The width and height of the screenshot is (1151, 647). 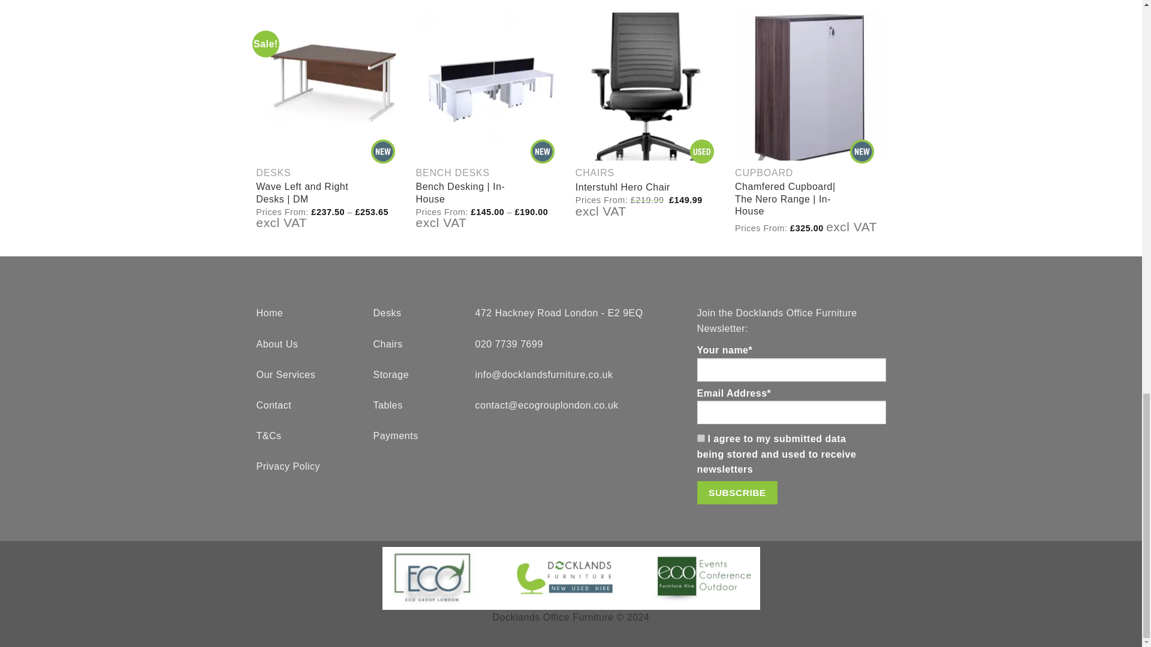 What do you see at coordinates (737, 492) in the screenshot?
I see `Subscribe` at bounding box center [737, 492].